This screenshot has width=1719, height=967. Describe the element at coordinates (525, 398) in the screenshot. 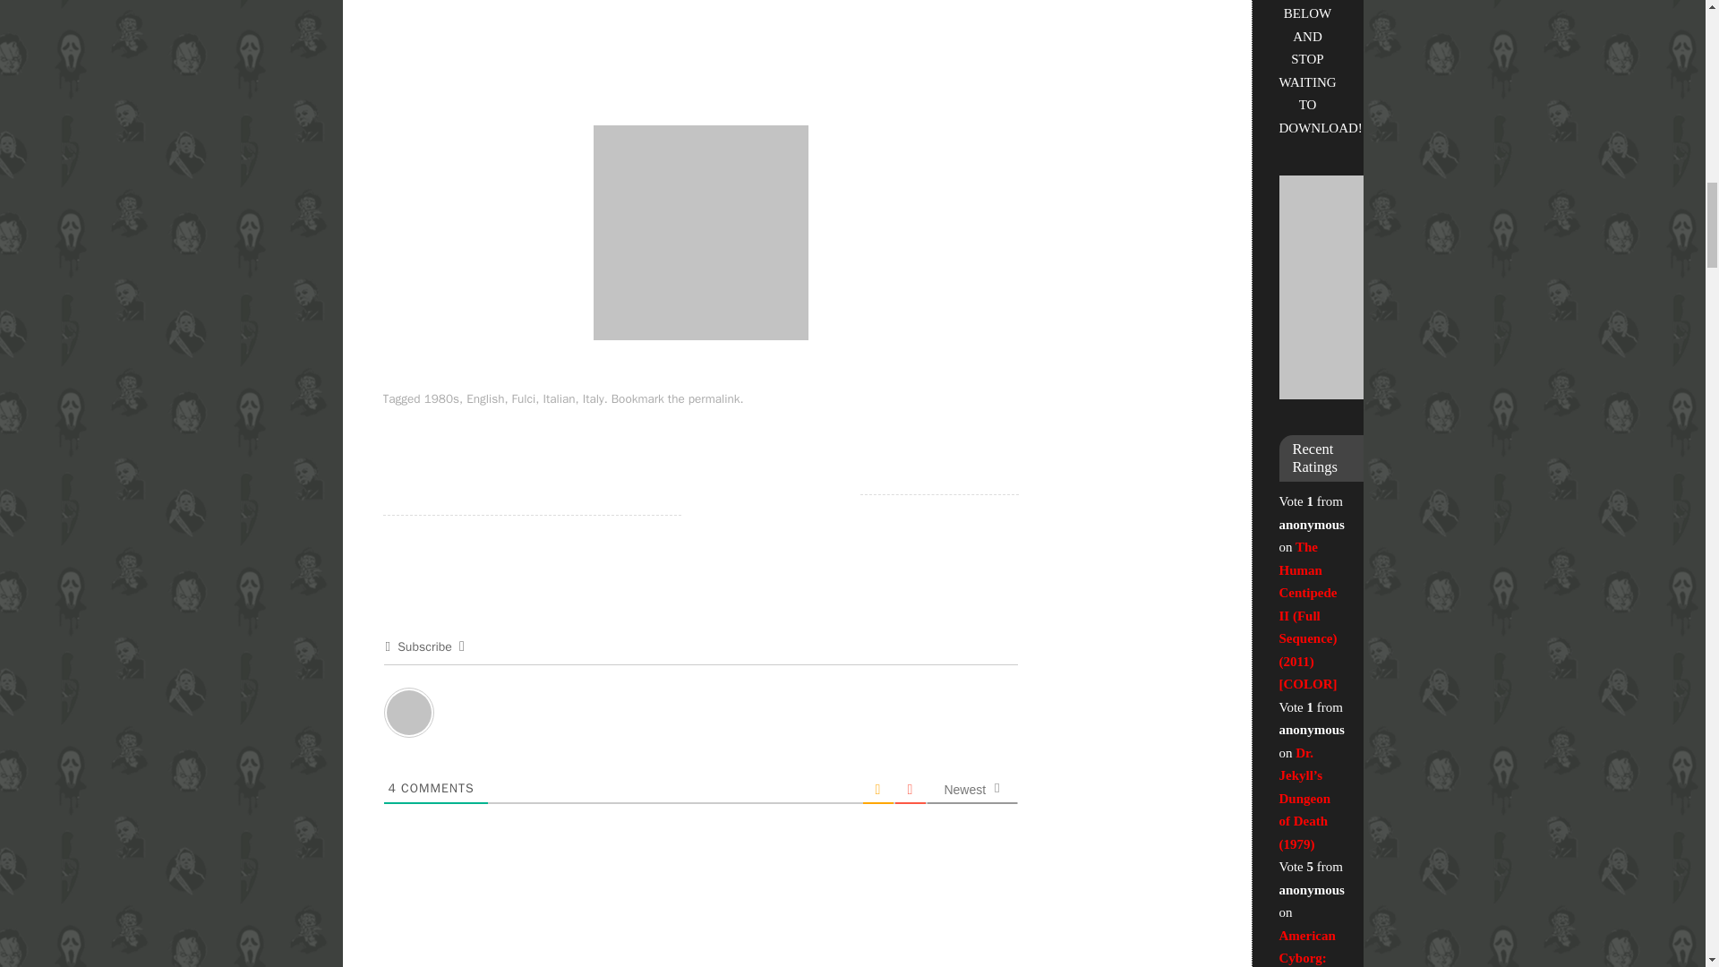

I see `Fulci` at that location.